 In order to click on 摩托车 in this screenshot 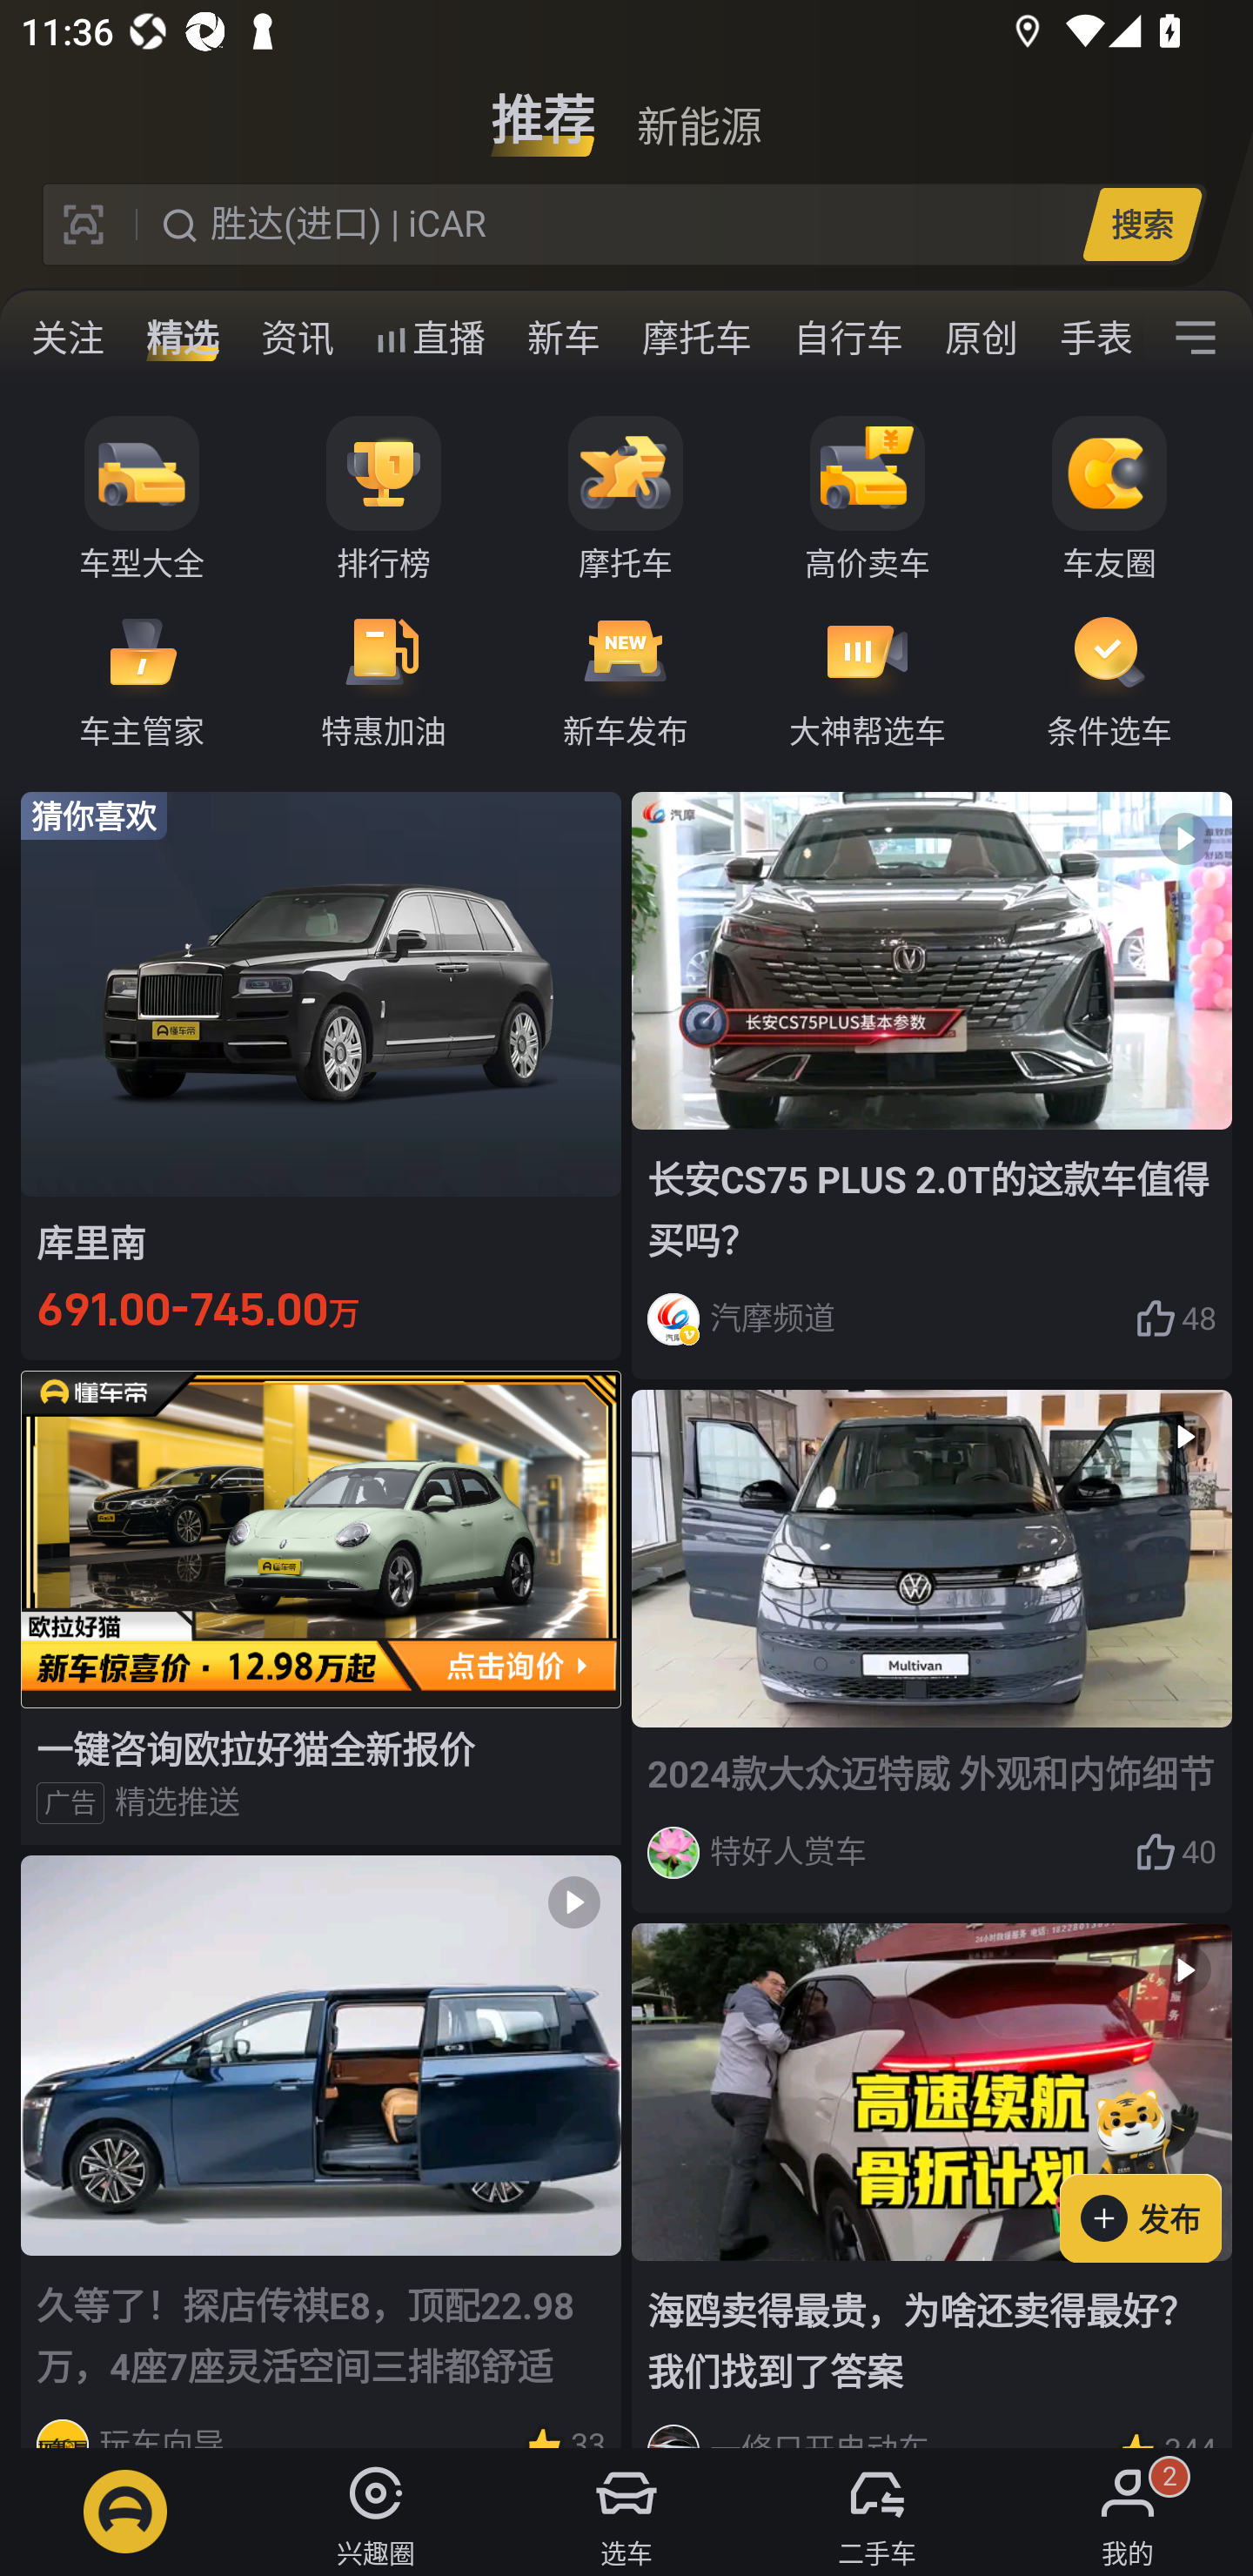, I will do `click(697, 338)`.